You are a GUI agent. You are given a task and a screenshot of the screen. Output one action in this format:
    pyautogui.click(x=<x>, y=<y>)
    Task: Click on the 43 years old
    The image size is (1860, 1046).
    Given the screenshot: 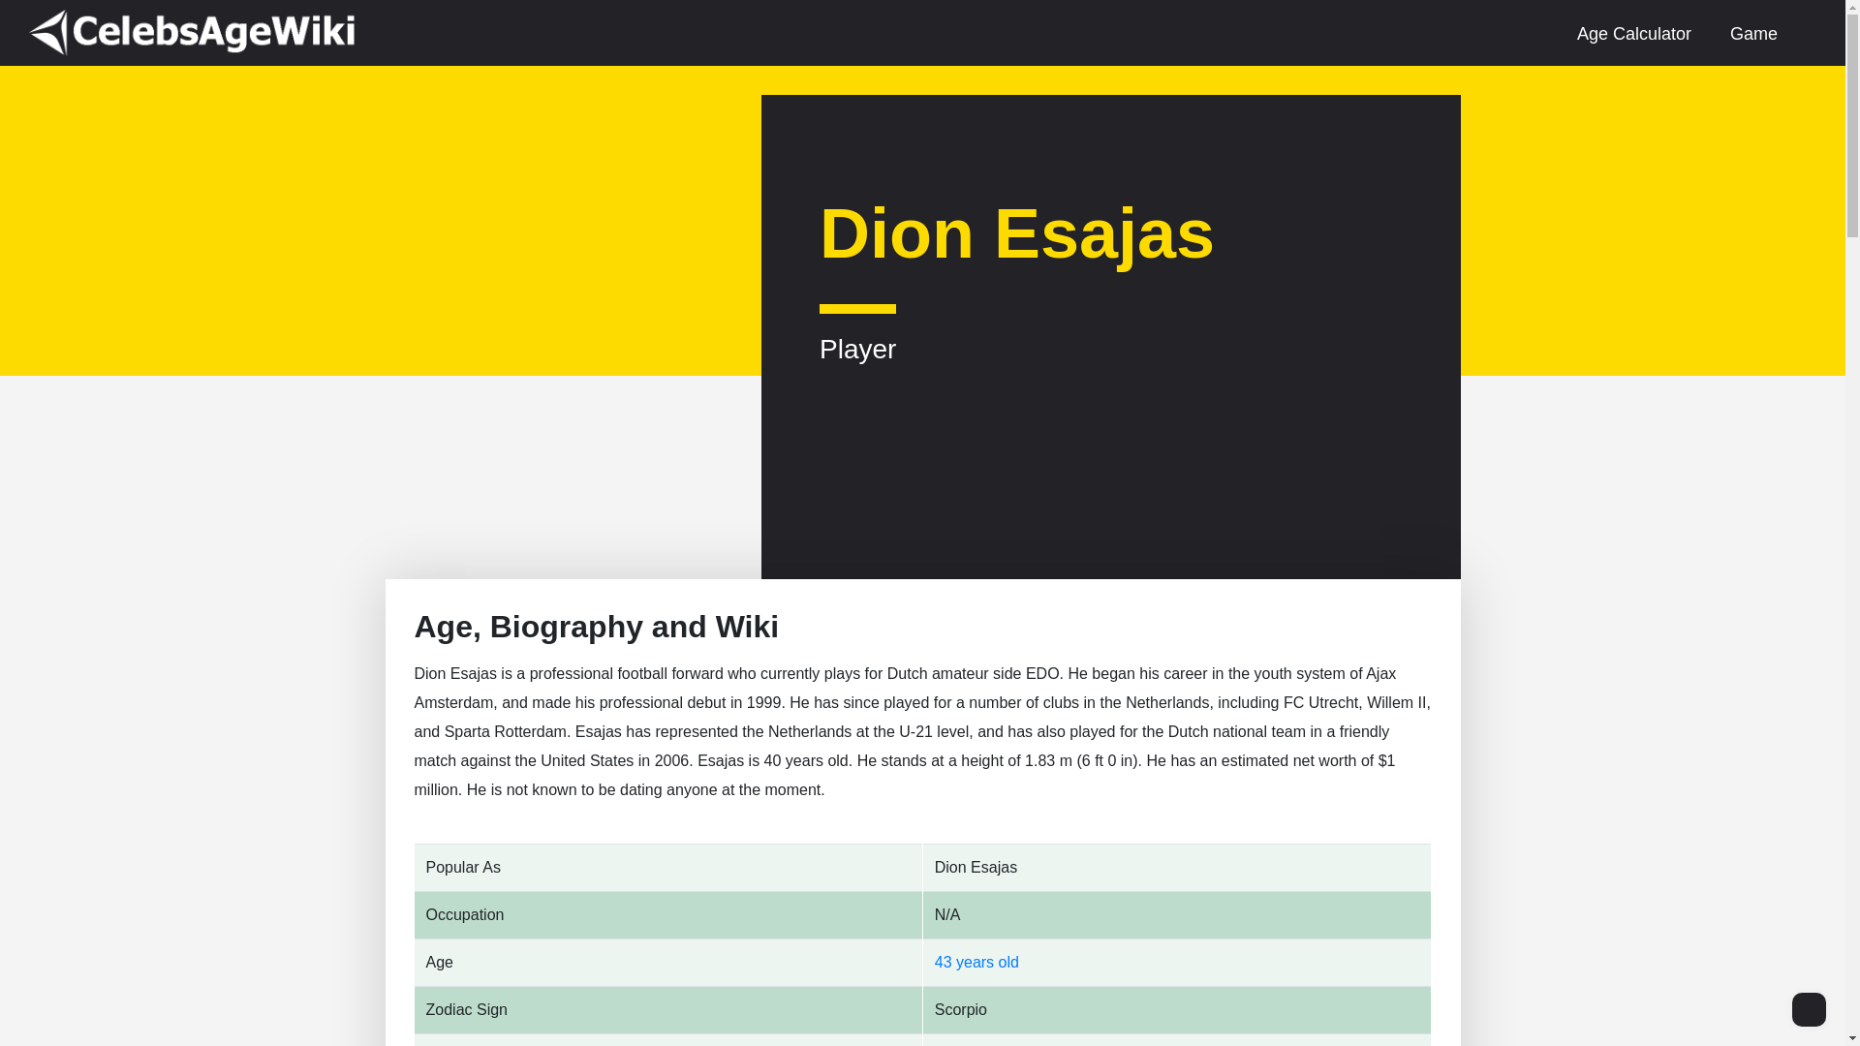 What is the action you would take?
    pyautogui.click(x=976, y=962)
    